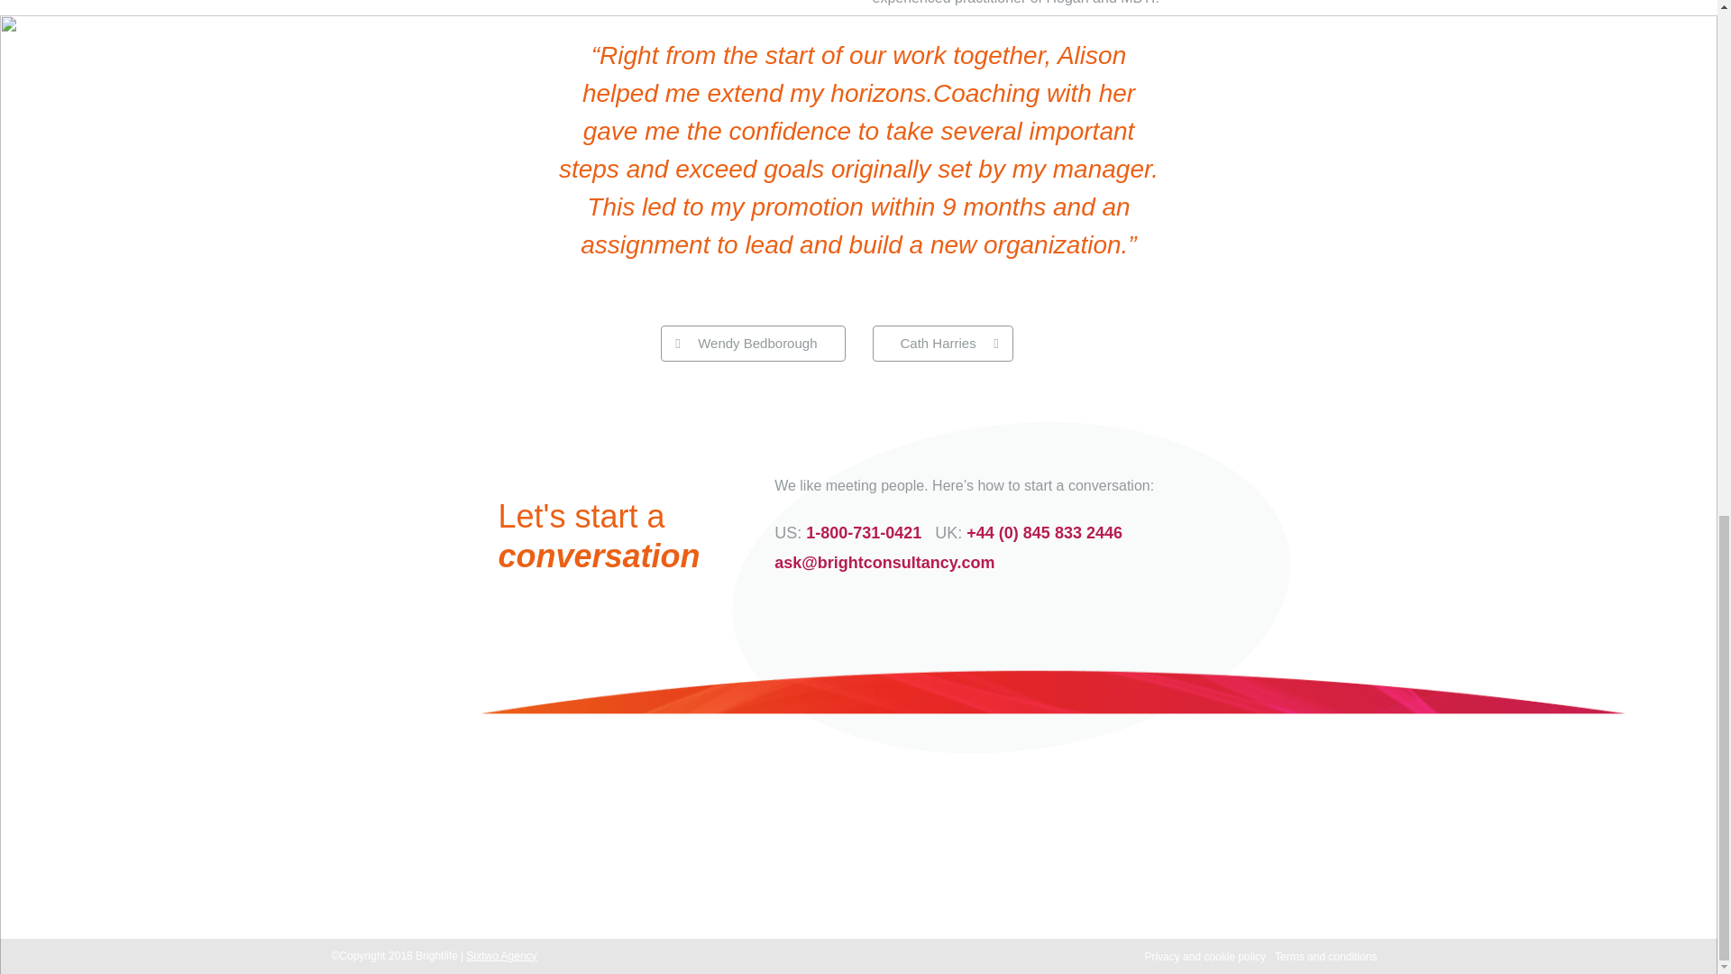  I want to click on Wendy Bedborough, so click(752, 343).